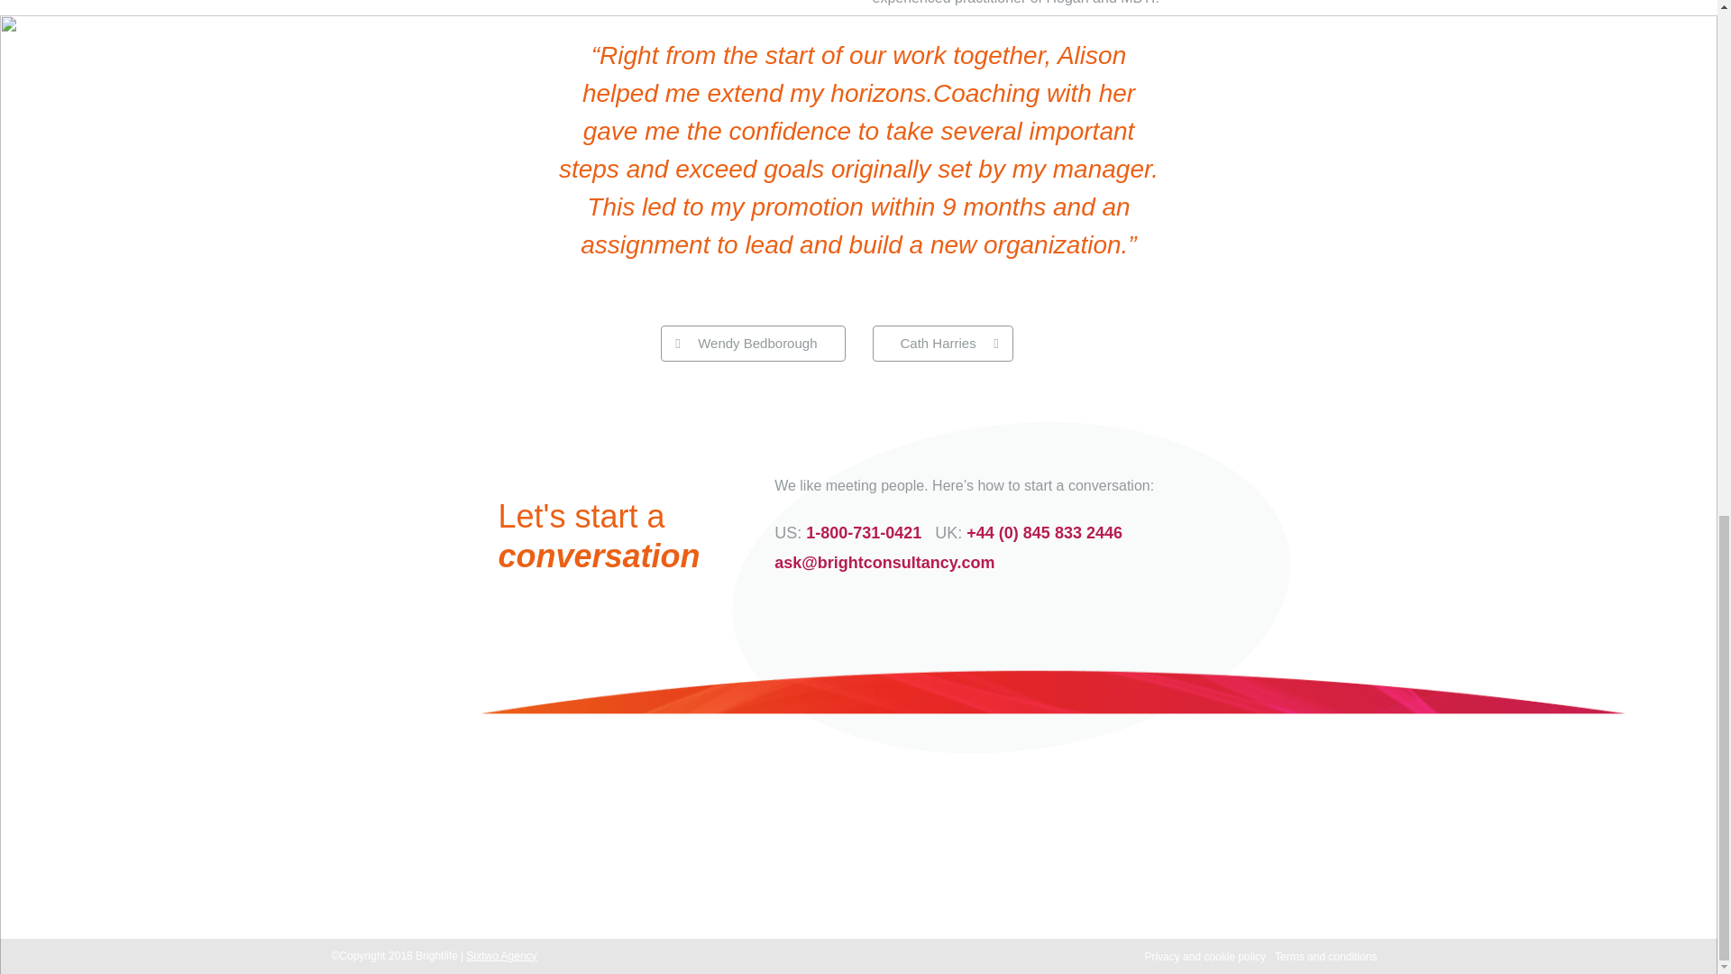  I want to click on Wendy Bedborough, so click(752, 343).